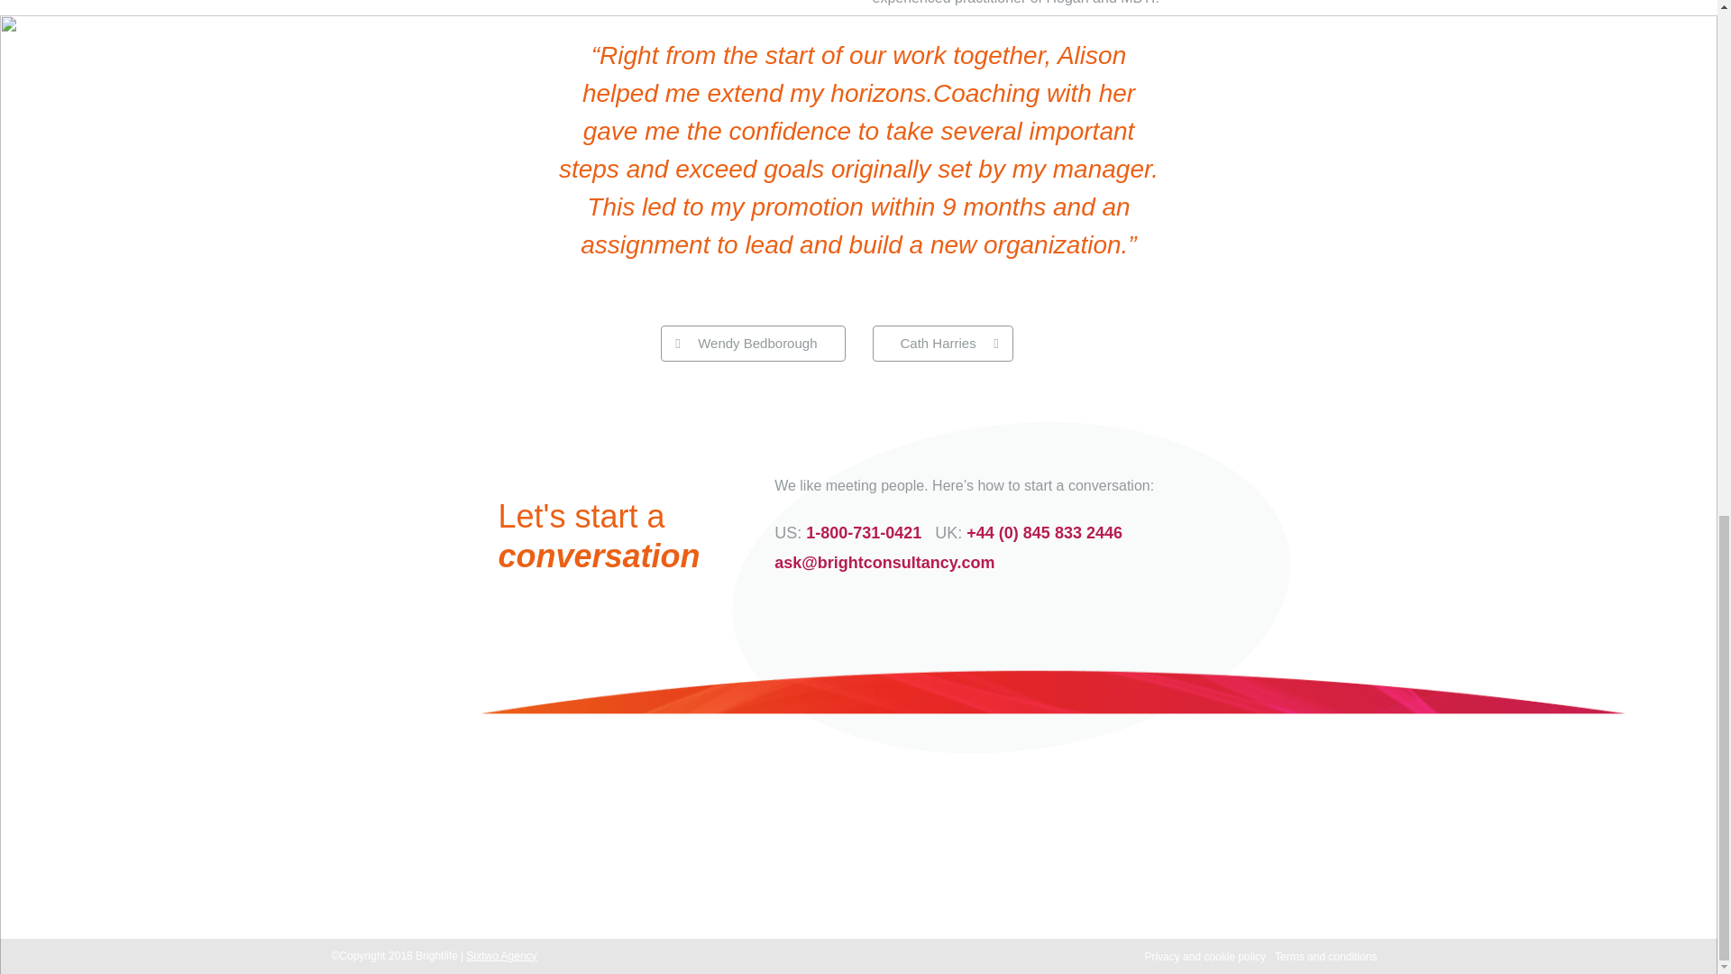  I want to click on Wendy Bedborough, so click(752, 343).